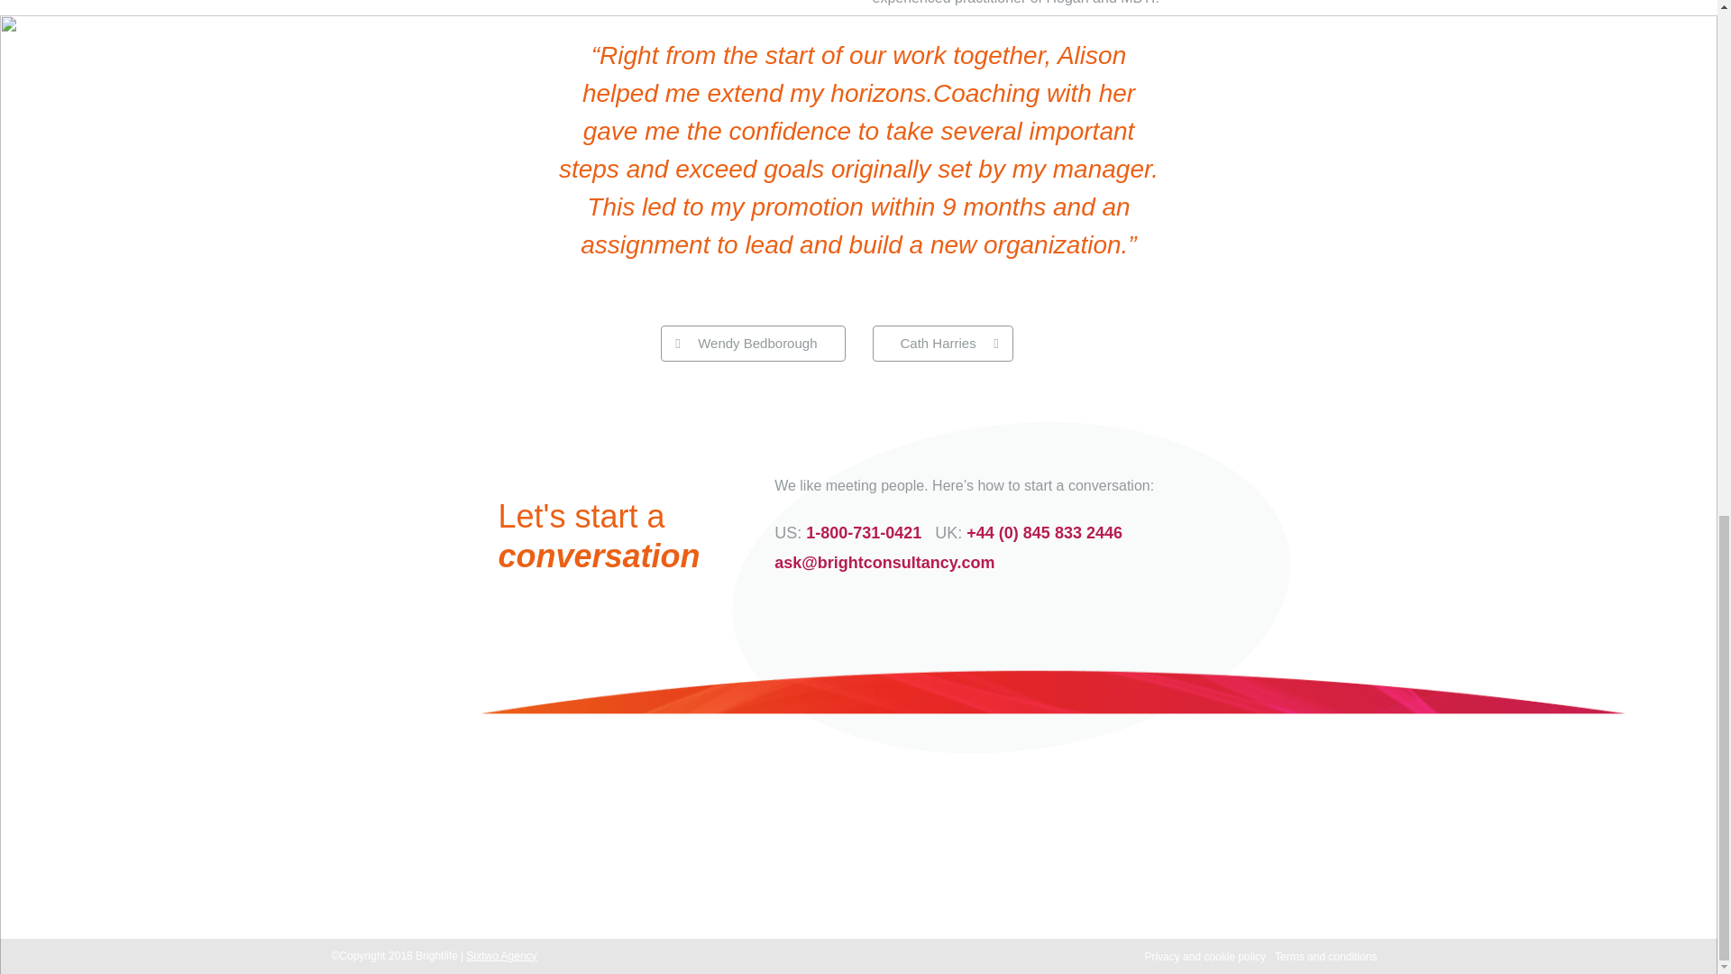  I want to click on Wendy Bedborough, so click(752, 343).